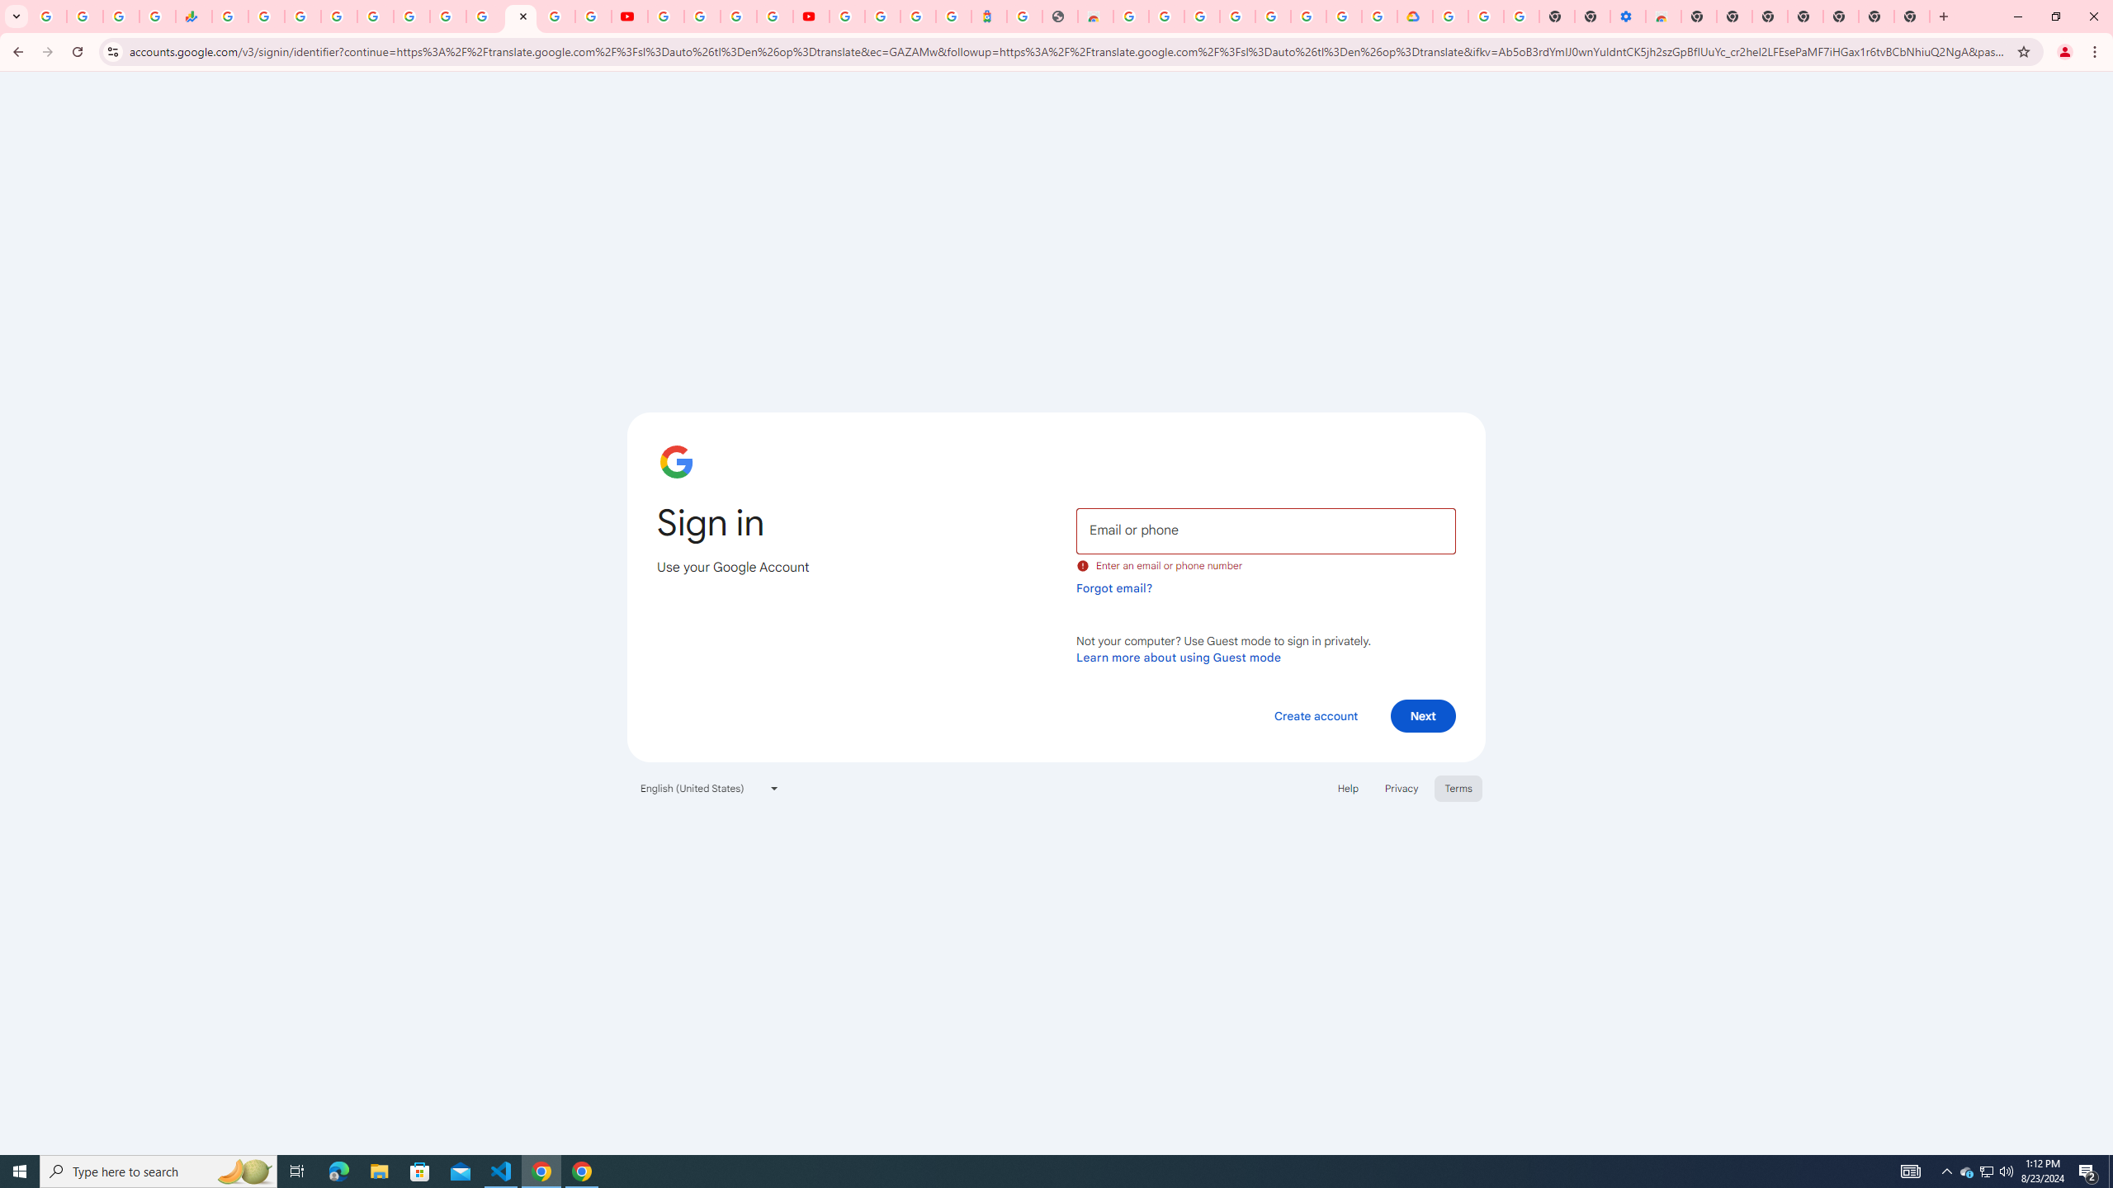  What do you see at coordinates (593, 16) in the screenshot?
I see `Privacy Checkup` at bounding box center [593, 16].